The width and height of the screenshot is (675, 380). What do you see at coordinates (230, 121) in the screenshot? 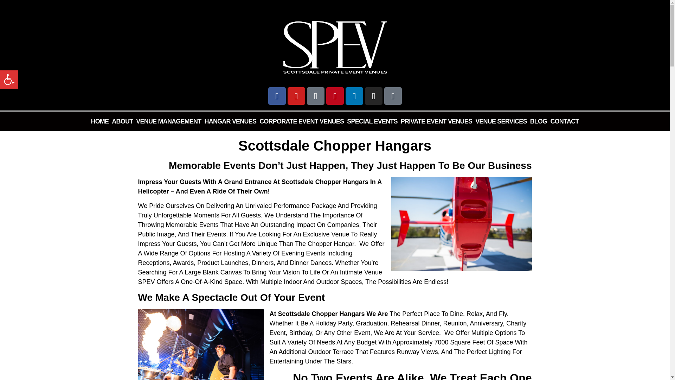
I see `HANGAR VENUES` at bounding box center [230, 121].